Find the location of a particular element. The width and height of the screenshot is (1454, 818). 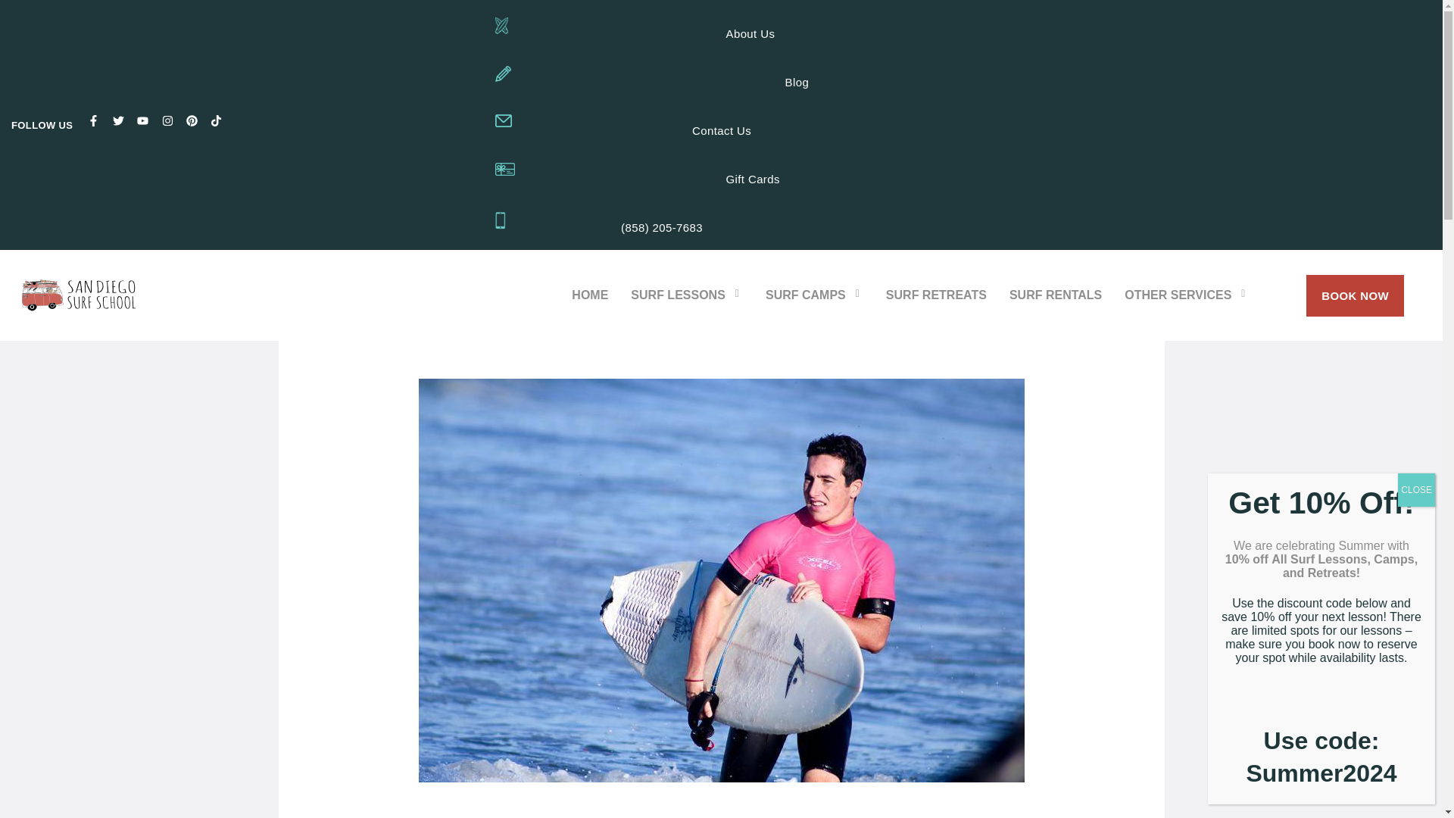

Contact Us is located at coordinates (721, 130).